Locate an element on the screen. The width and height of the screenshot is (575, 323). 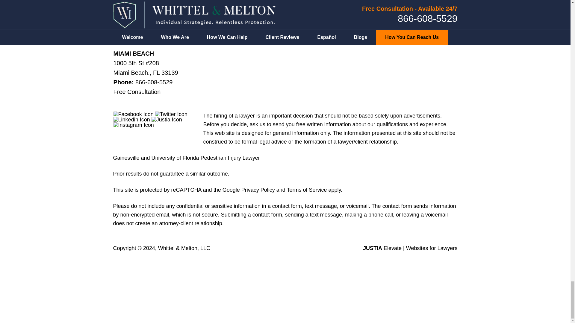
Facebook is located at coordinates (133, 114).